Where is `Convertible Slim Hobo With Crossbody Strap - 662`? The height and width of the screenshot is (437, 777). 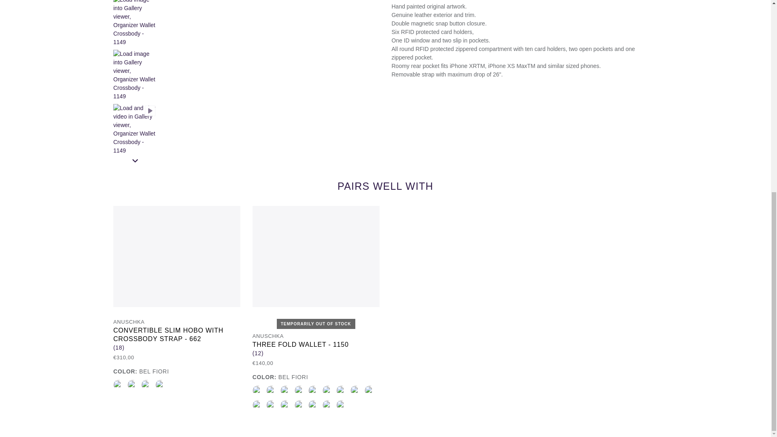 Convertible Slim Hobo With Crossbody Strap - 662 is located at coordinates (118, 385).